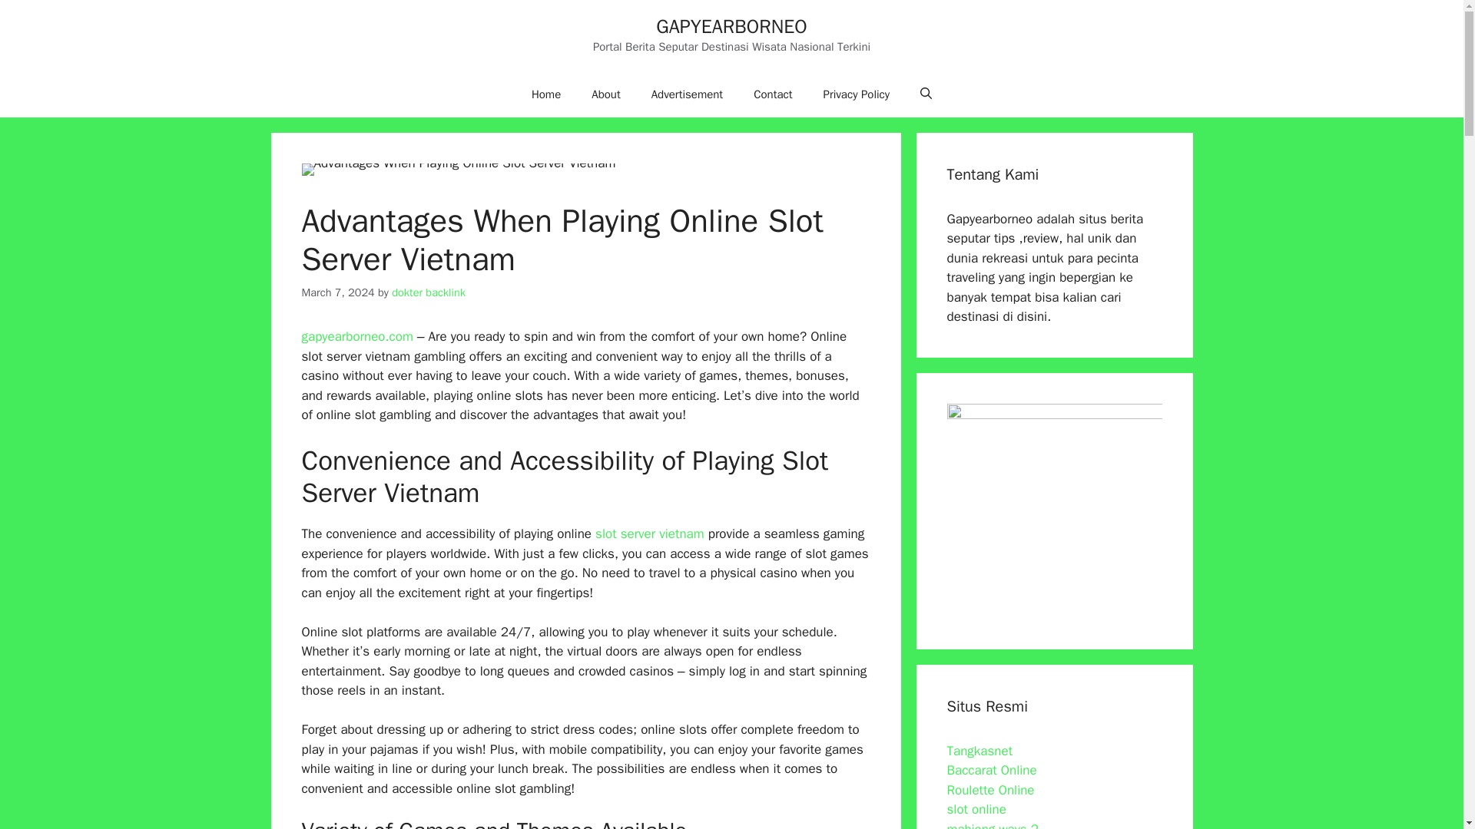 Image resolution: width=1475 pixels, height=829 pixels. I want to click on mahjong ways 2, so click(993, 825).